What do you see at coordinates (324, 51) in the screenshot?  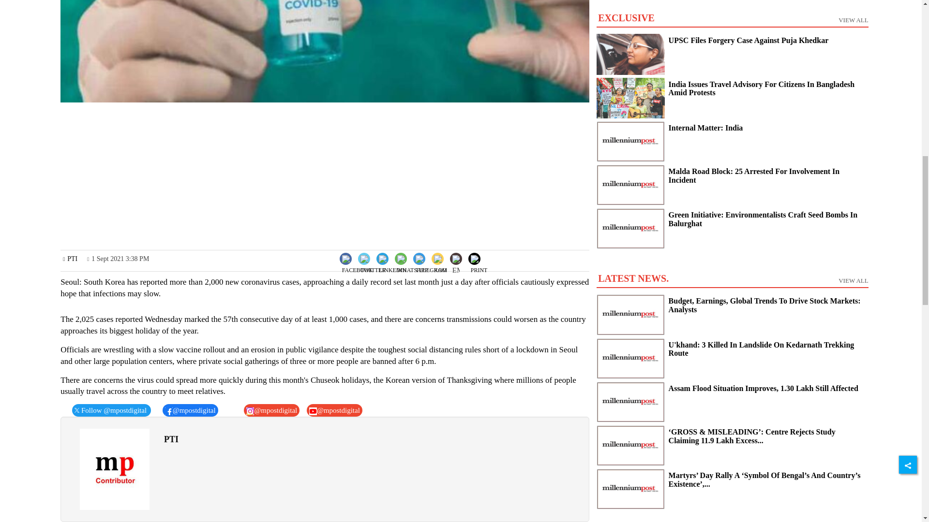 I see `S Korea tops 1,000 cases for 57th straight day` at bounding box center [324, 51].